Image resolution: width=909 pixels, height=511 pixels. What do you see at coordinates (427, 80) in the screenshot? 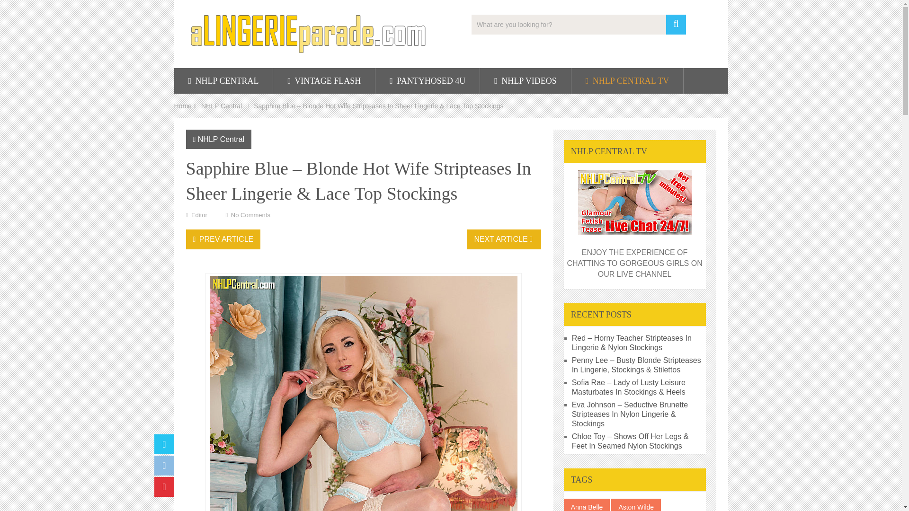
I see `Click here for PH4U scene reviews` at bounding box center [427, 80].